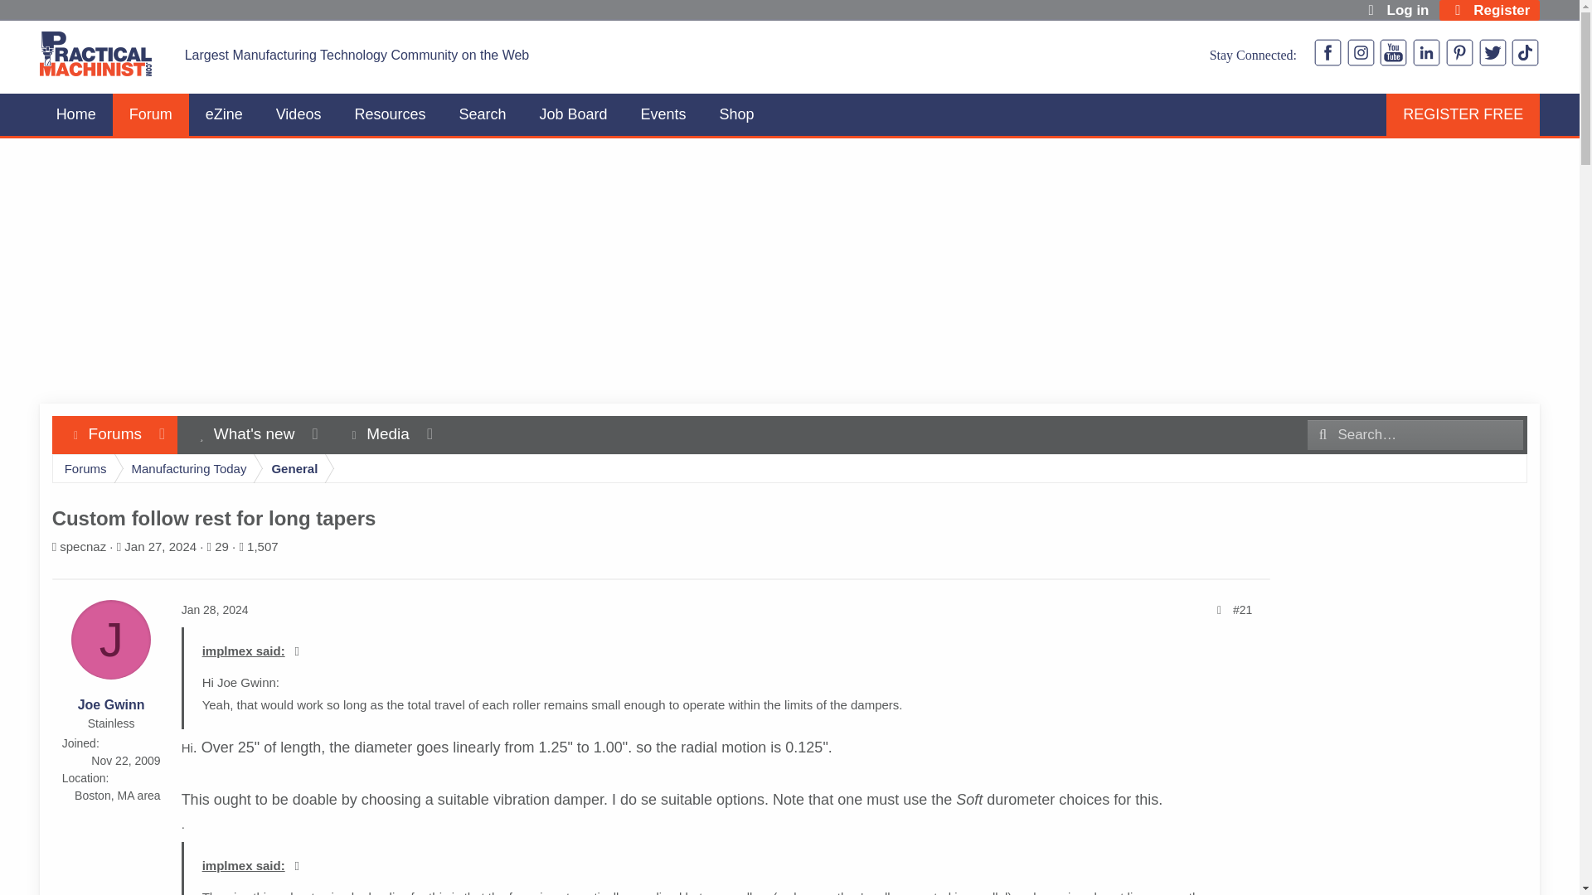 Image resolution: width=1592 pixels, height=895 pixels. Describe the element at coordinates (224, 114) in the screenshot. I see `Views` at that location.